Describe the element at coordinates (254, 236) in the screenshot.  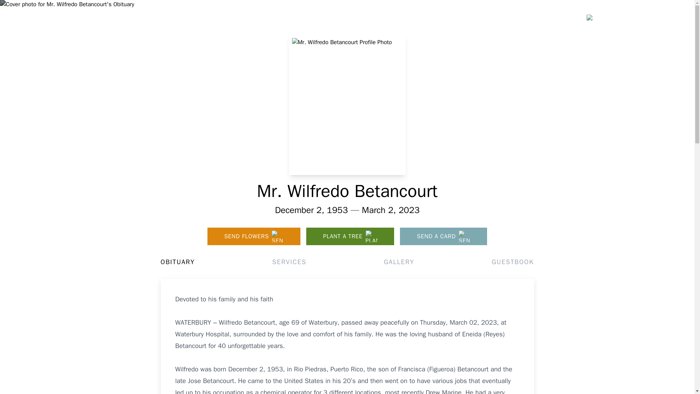
I see `SEND FLOWERS` at that location.